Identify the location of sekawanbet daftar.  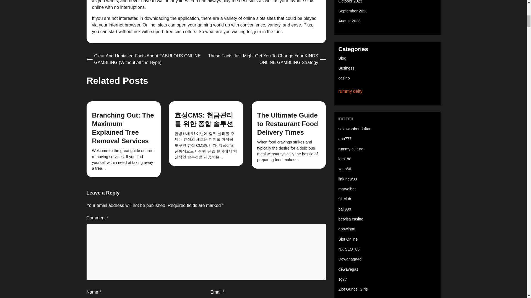
(355, 129).